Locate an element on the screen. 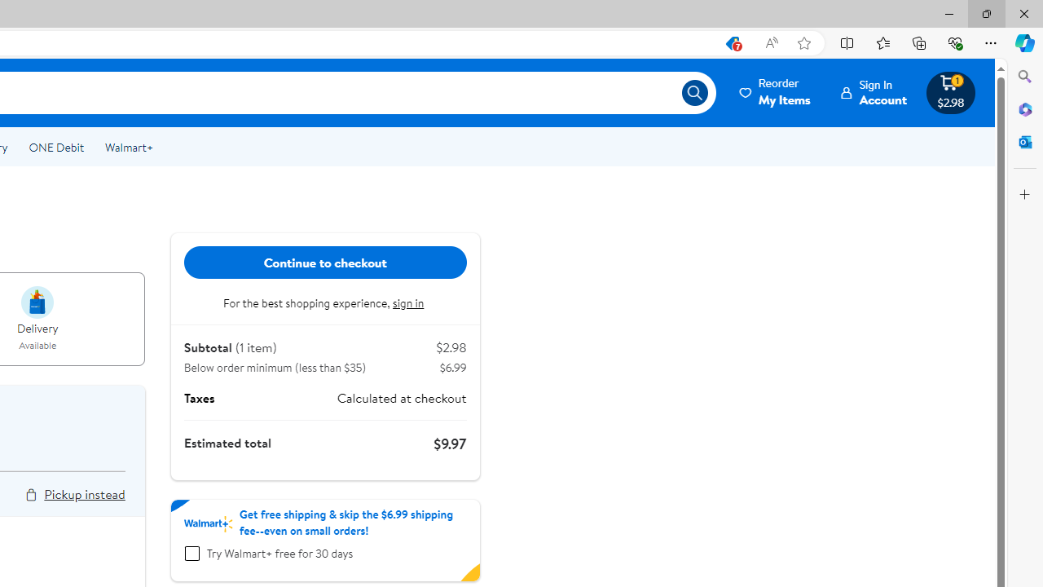 The width and height of the screenshot is (1043, 587). This site has coupons! Shopping in Microsoft Edge, 7 is located at coordinates (732, 43).